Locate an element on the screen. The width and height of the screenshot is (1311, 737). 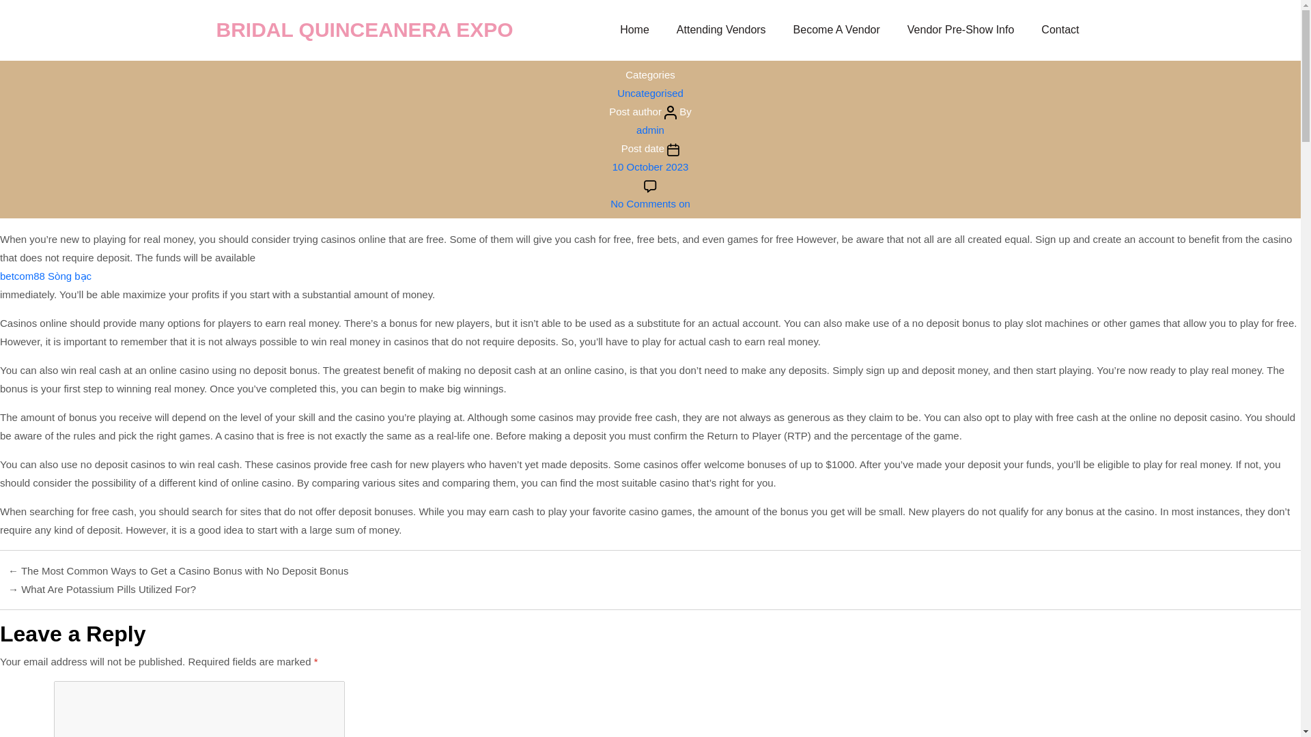
Uncategorised is located at coordinates (650, 93).